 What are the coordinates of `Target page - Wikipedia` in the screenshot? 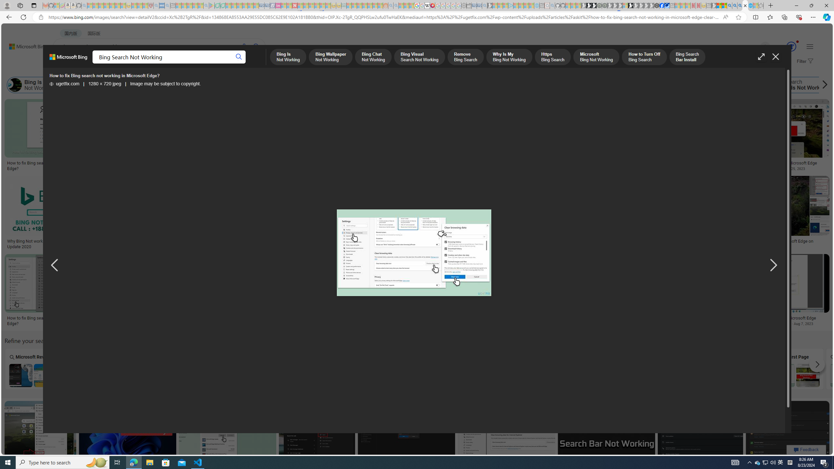 It's located at (427, 6).